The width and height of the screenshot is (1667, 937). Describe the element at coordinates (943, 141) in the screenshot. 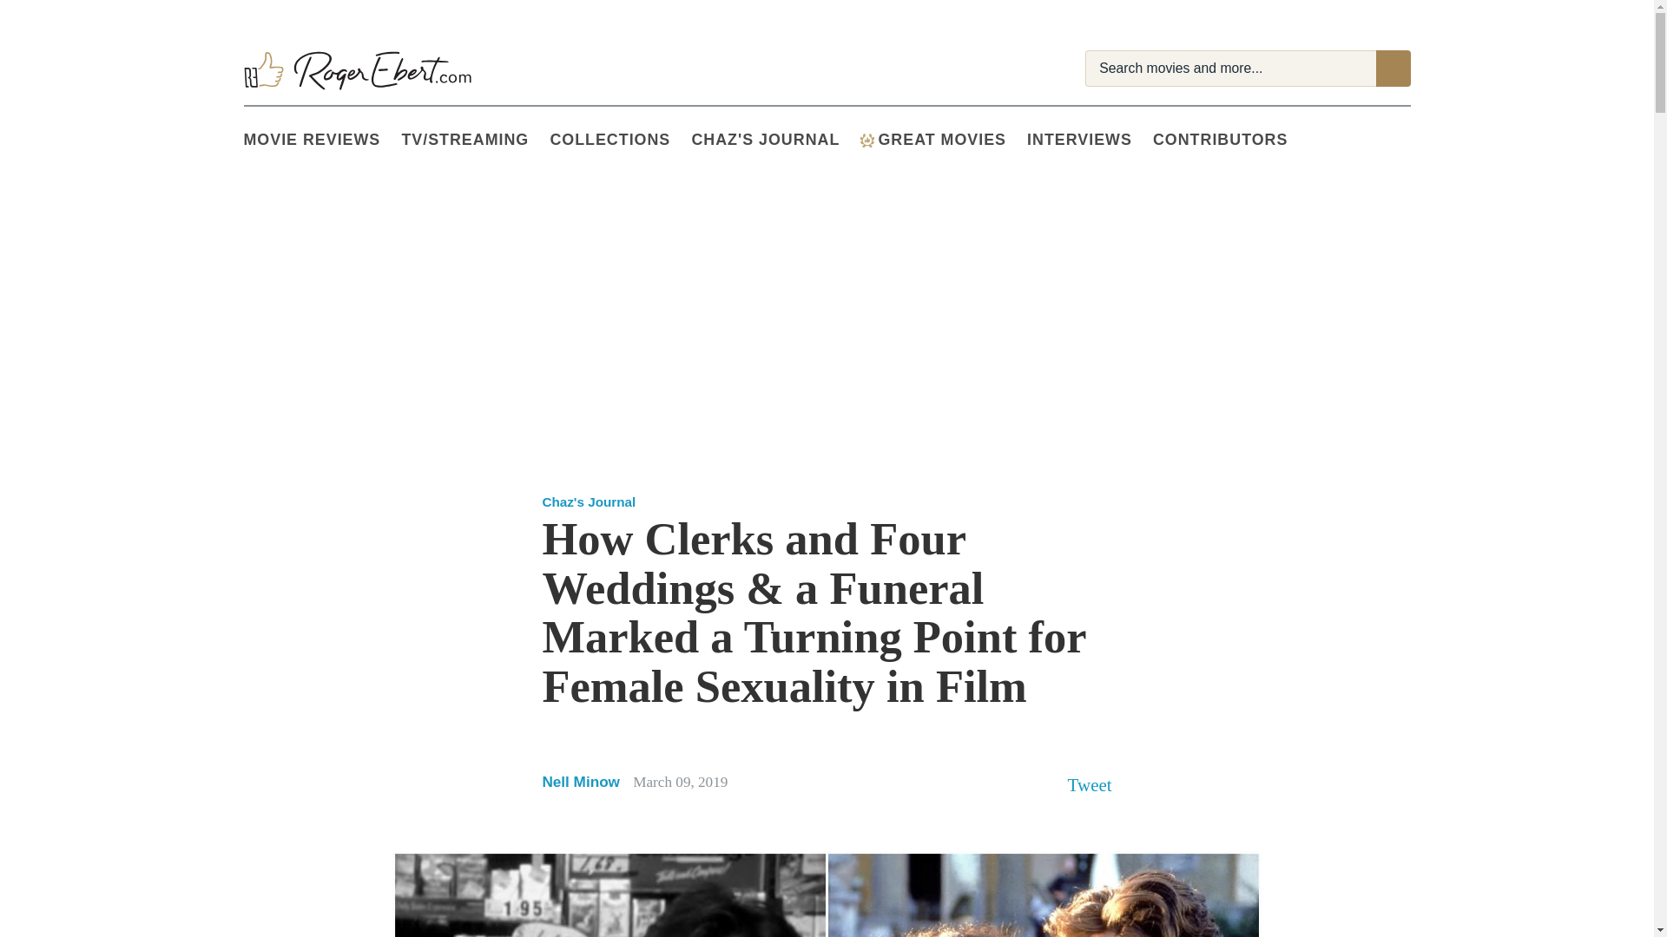

I see `GREAT MOVIES` at that location.